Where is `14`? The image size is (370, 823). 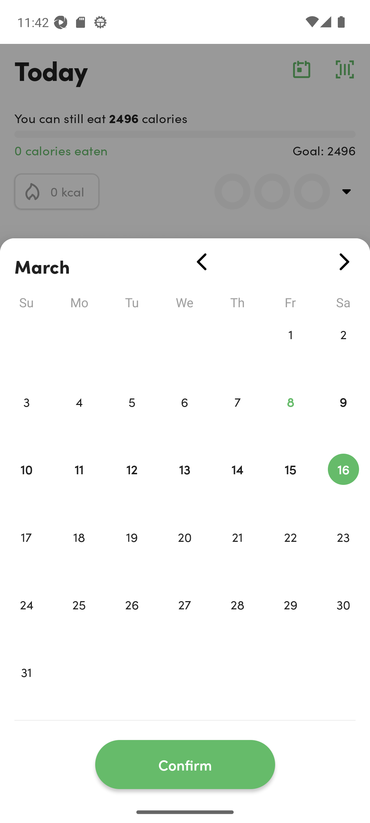
14 is located at coordinates (237, 484).